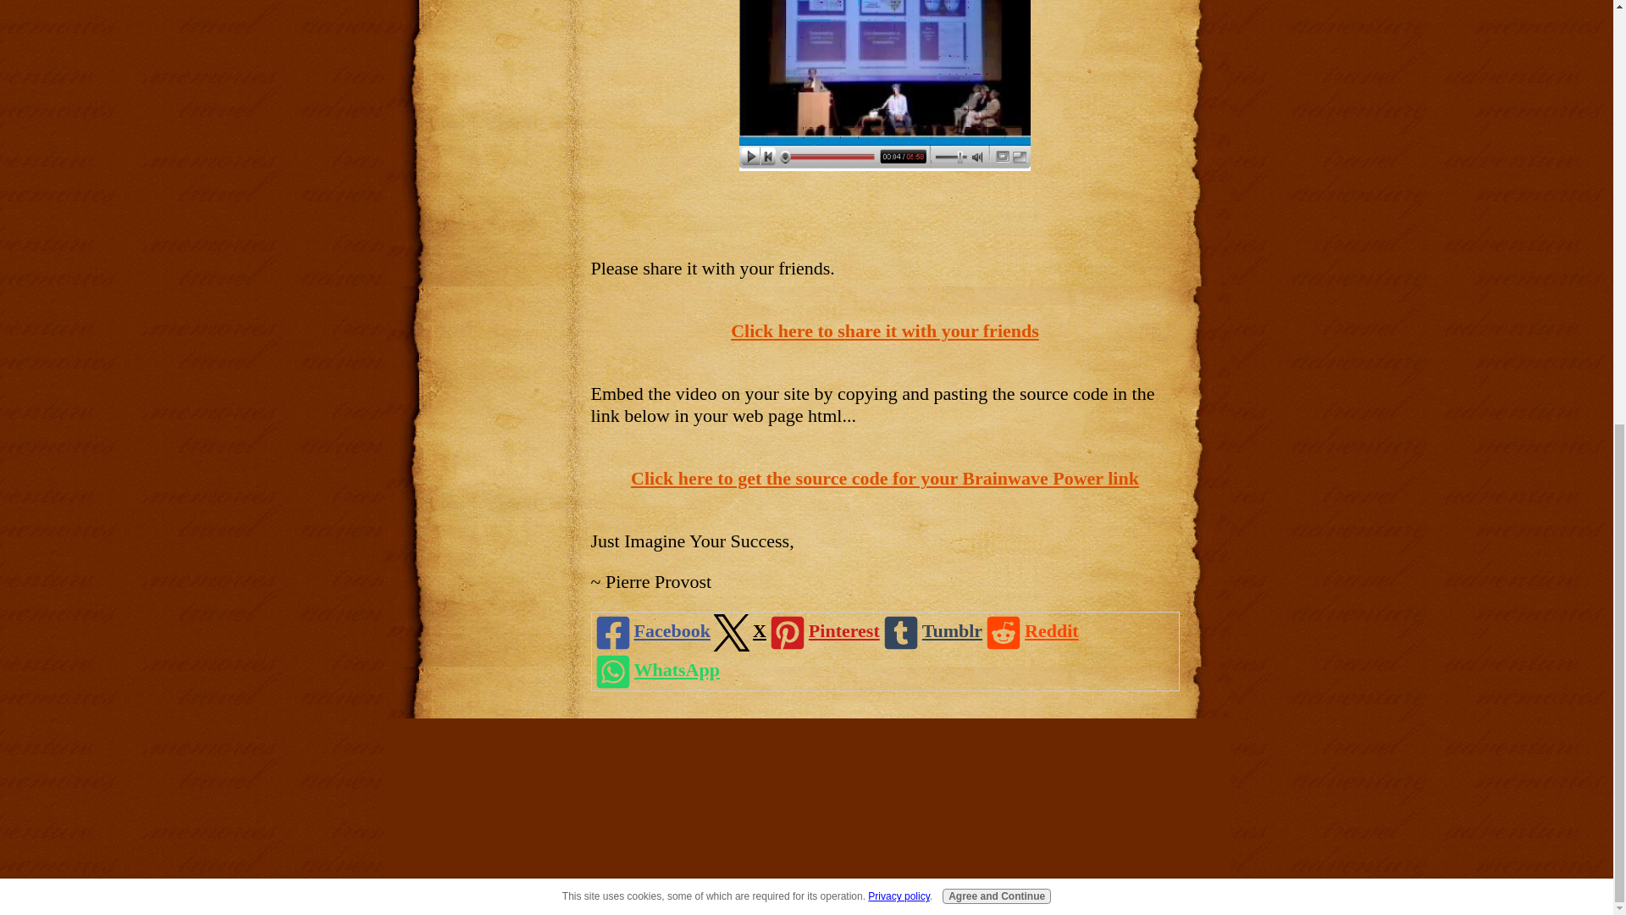 The height and width of the screenshot is (915, 1626). Describe the element at coordinates (655, 671) in the screenshot. I see `WhatsApp` at that location.